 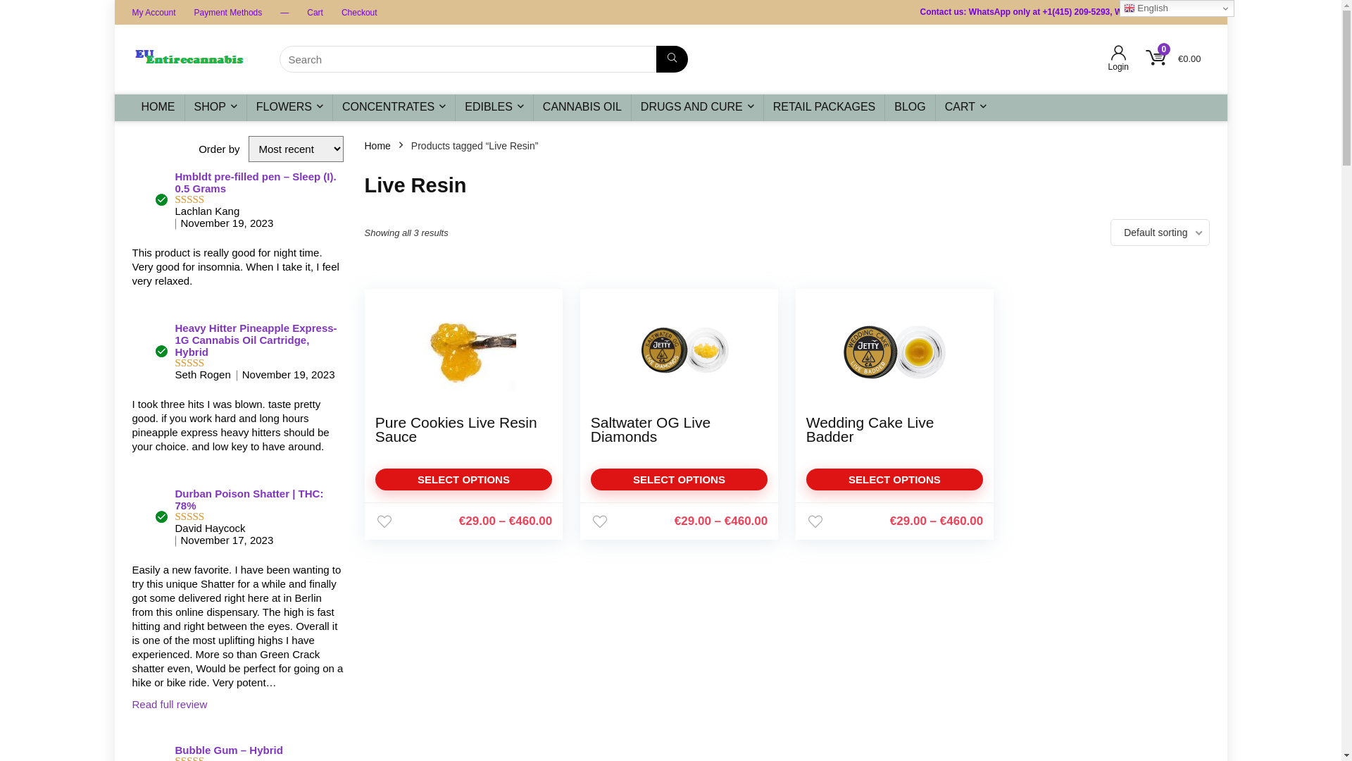 I want to click on Wedding Cake Live Badder, so click(x=870, y=430).